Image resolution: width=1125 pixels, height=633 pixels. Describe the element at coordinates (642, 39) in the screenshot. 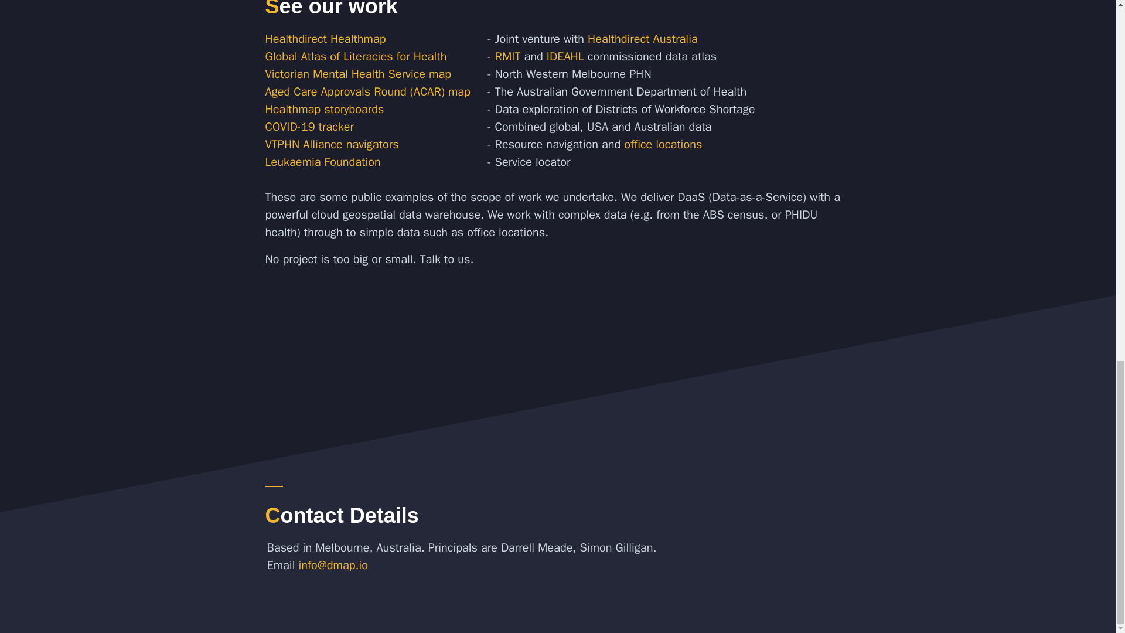

I see `Healthdirect Australia` at that location.